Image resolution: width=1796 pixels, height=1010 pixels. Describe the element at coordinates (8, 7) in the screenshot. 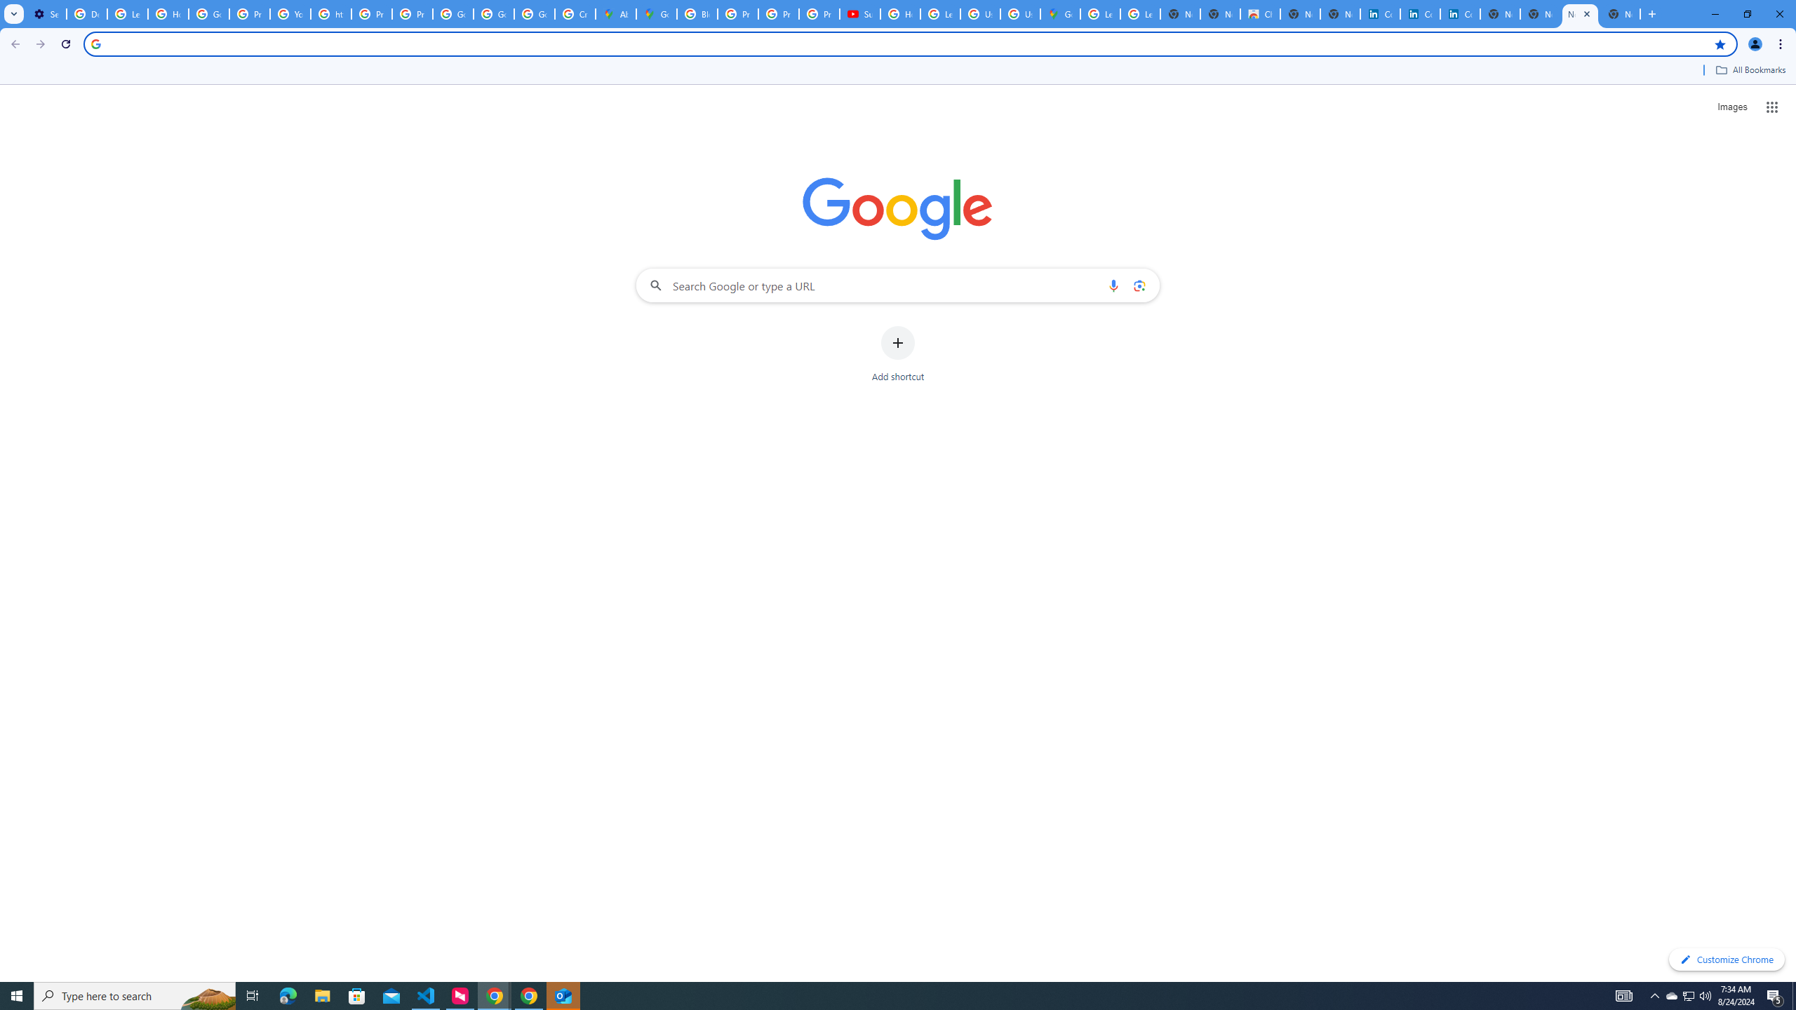

I see `System` at that location.